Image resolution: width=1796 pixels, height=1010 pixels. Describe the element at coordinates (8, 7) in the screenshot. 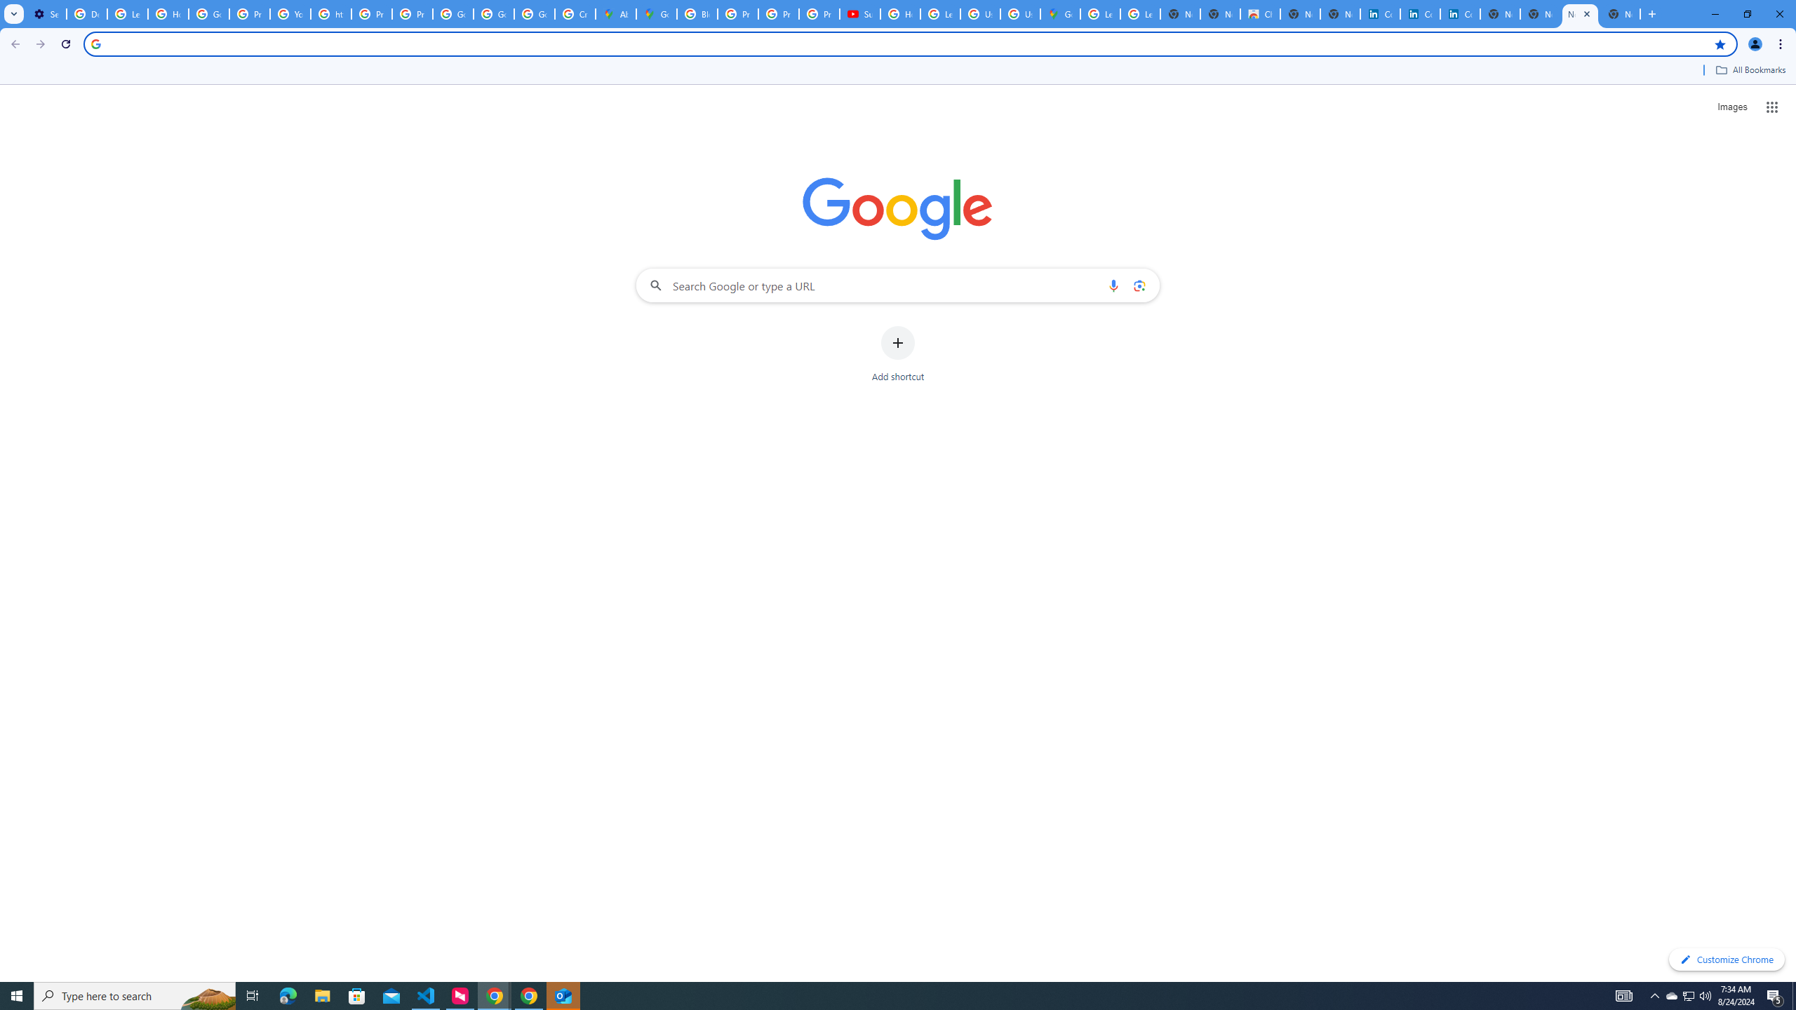

I see `System` at that location.